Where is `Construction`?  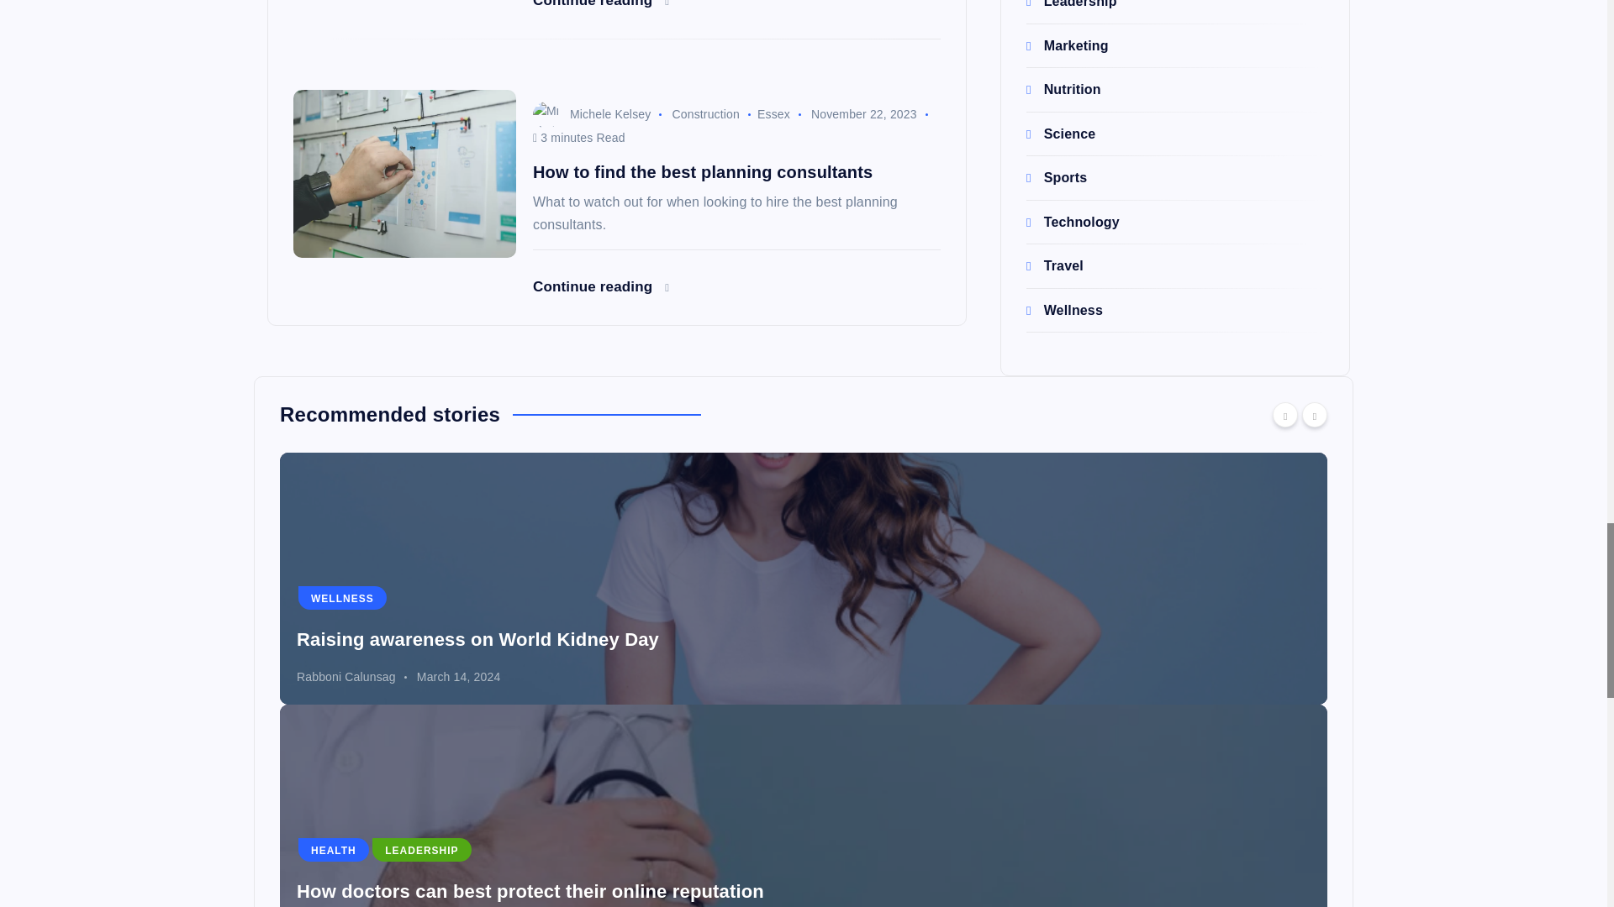
Construction is located at coordinates (704, 114).